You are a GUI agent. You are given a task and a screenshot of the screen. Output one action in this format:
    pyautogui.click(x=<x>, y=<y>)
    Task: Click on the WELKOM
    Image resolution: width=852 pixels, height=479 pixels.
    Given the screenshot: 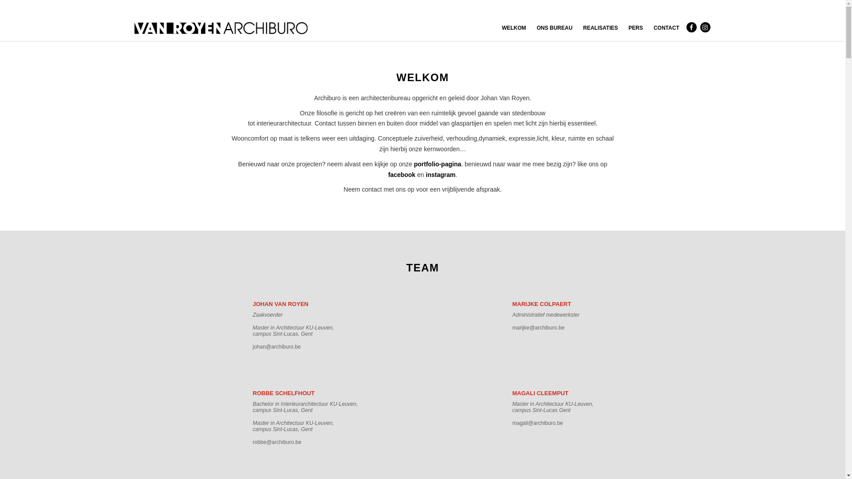 What is the action you would take?
    pyautogui.click(x=514, y=28)
    